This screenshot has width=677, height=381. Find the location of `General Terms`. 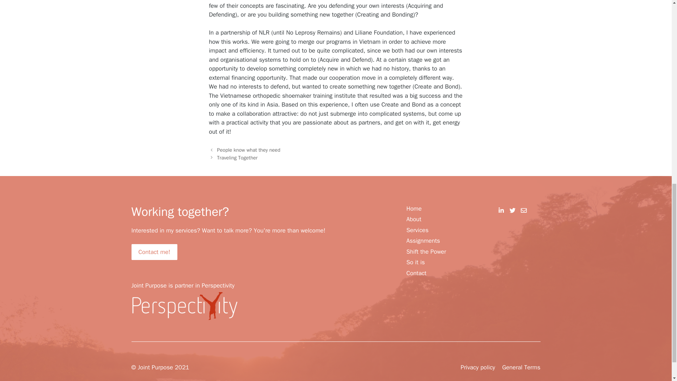

General Terms is located at coordinates (521, 368).